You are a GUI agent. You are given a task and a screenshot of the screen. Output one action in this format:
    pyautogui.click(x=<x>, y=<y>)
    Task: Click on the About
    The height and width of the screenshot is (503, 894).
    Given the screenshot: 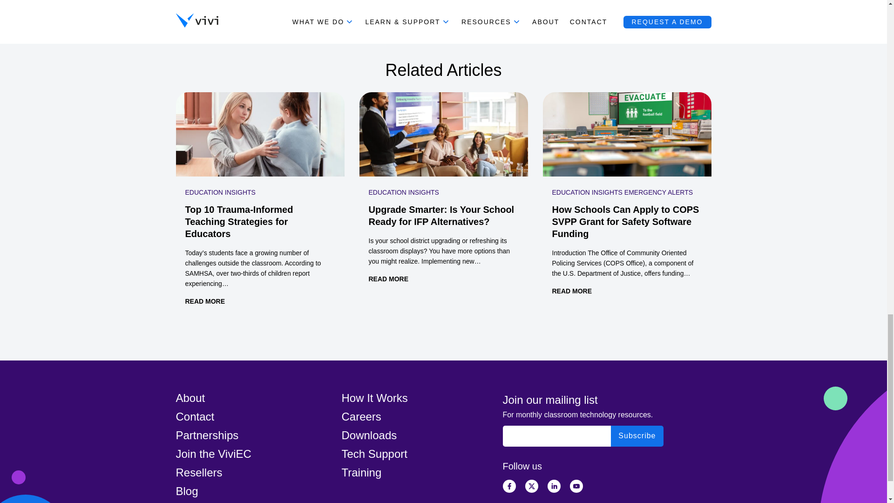 What is the action you would take?
    pyautogui.click(x=191, y=398)
    